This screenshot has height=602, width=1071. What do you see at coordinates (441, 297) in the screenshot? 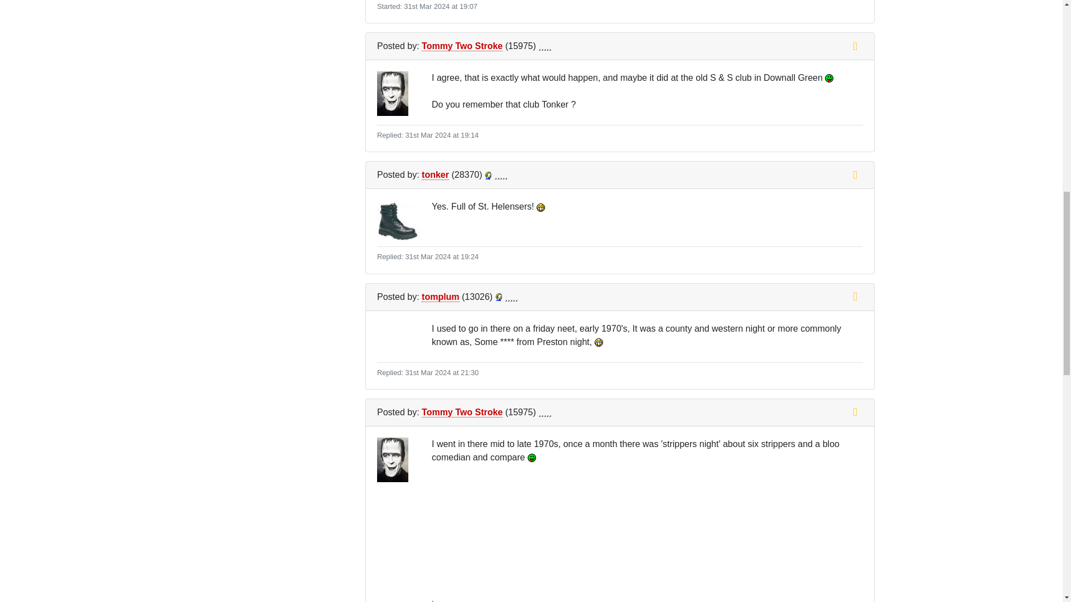
I see `tomplum` at bounding box center [441, 297].